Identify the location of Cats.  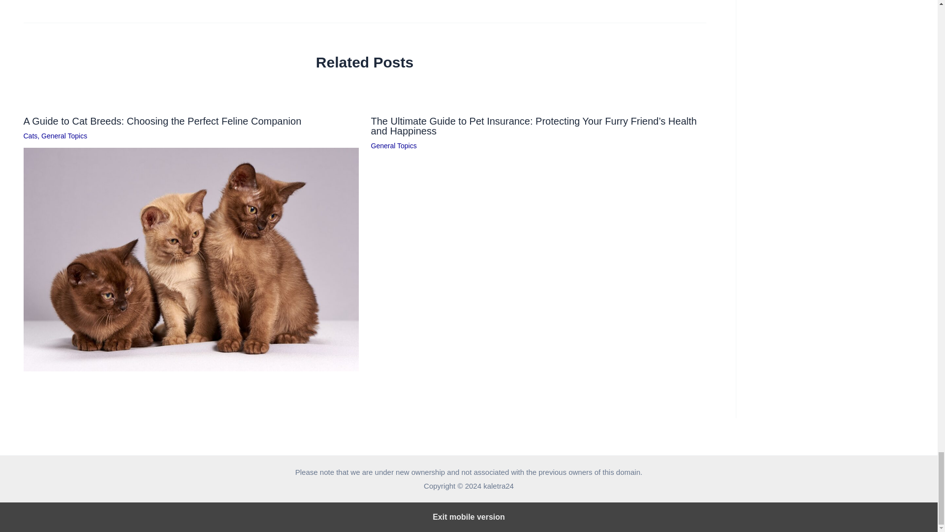
(31, 136).